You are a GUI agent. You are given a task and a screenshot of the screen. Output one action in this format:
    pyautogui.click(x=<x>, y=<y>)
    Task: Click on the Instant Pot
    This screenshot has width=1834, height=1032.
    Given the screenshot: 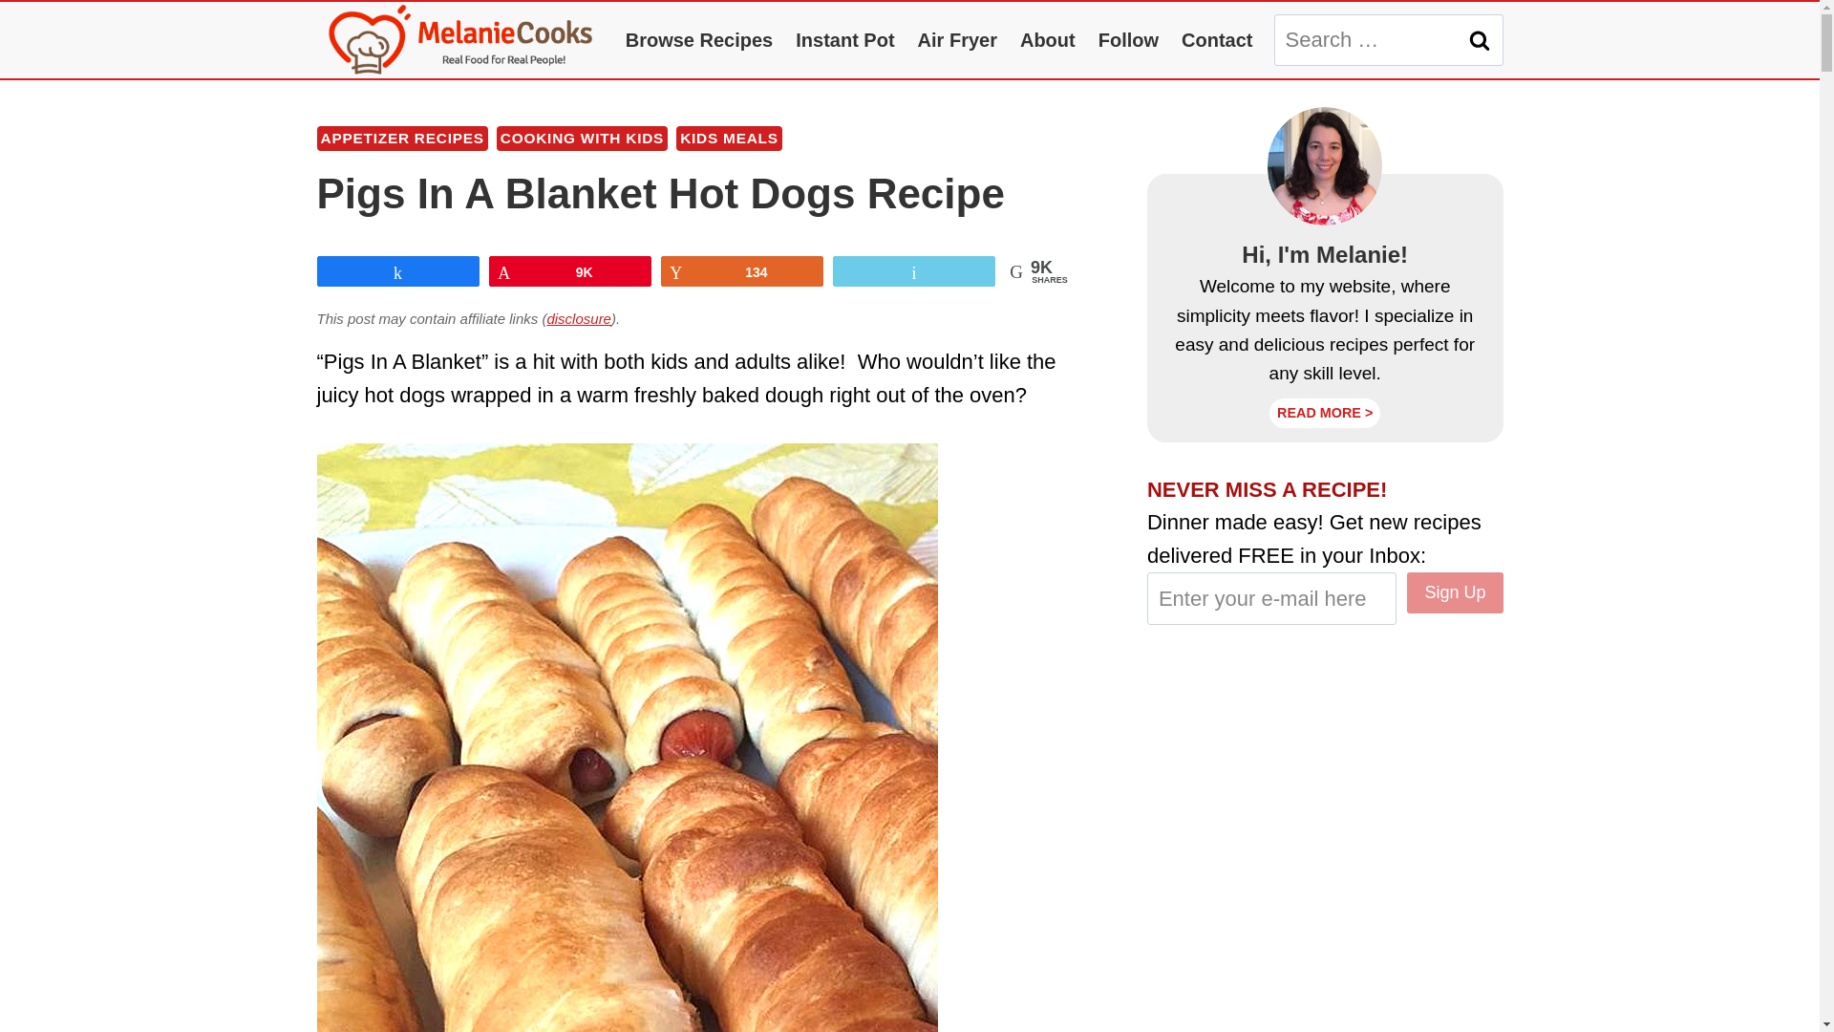 What is the action you would take?
    pyautogui.click(x=844, y=40)
    